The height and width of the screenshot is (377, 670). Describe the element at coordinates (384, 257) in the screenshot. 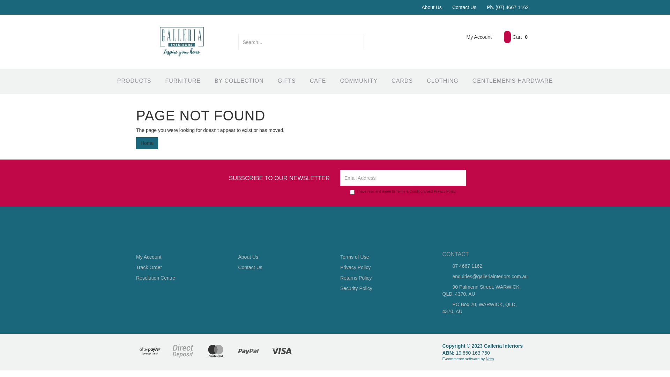

I see `Terms of Use` at that location.